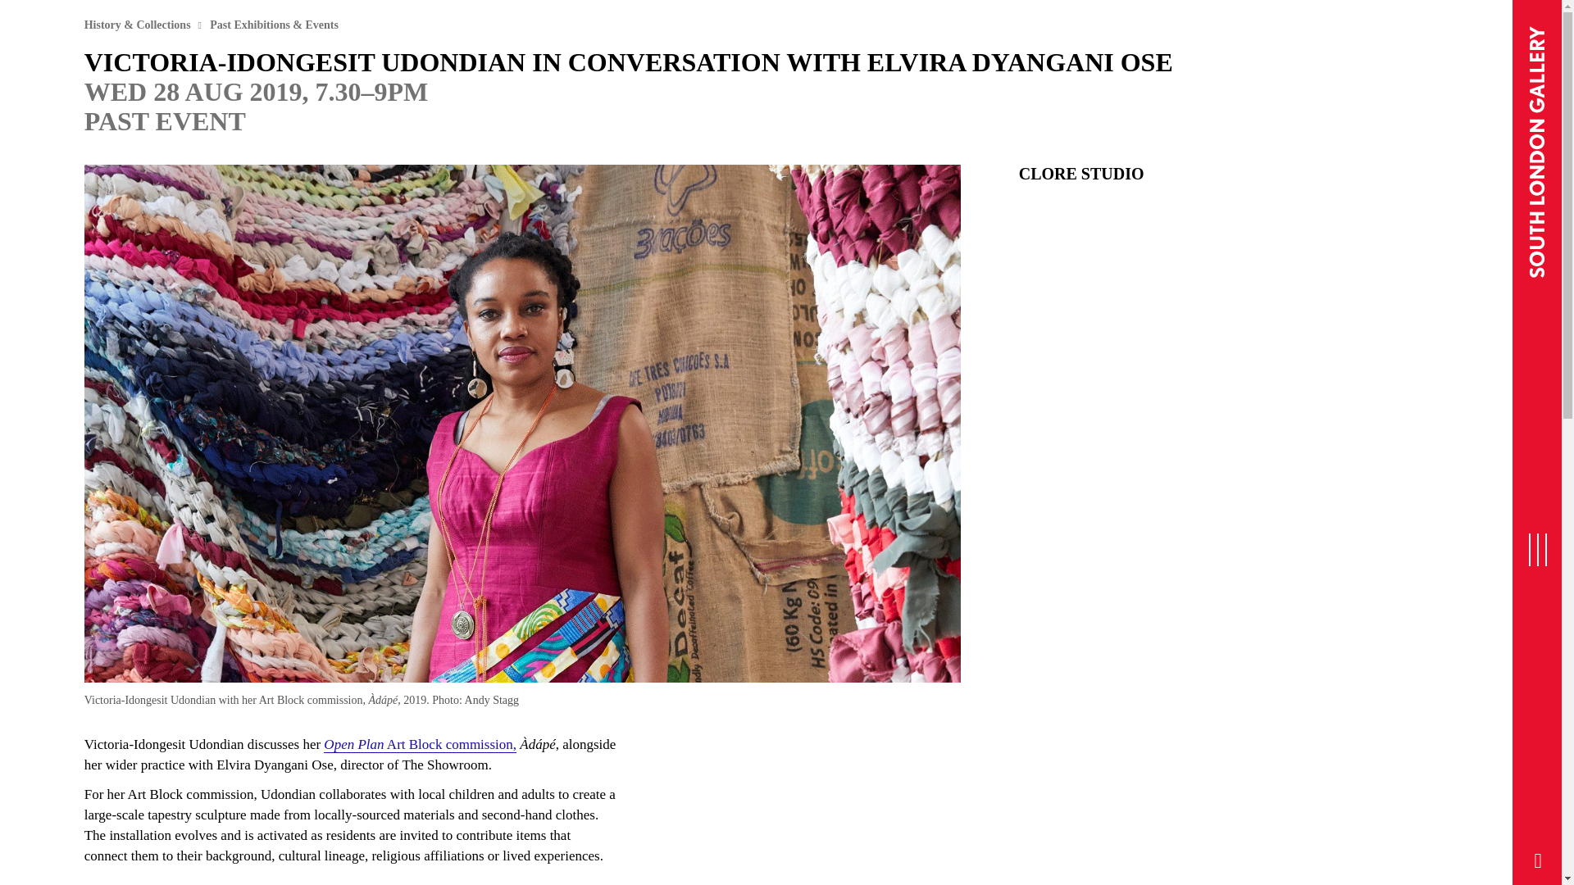 The height and width of the screenshot is (885, 1574). What do you see at coordinates (420, 744) in the screenshot?
I see `Open Plan Art Block commission,` at bounding box center [420, 744].